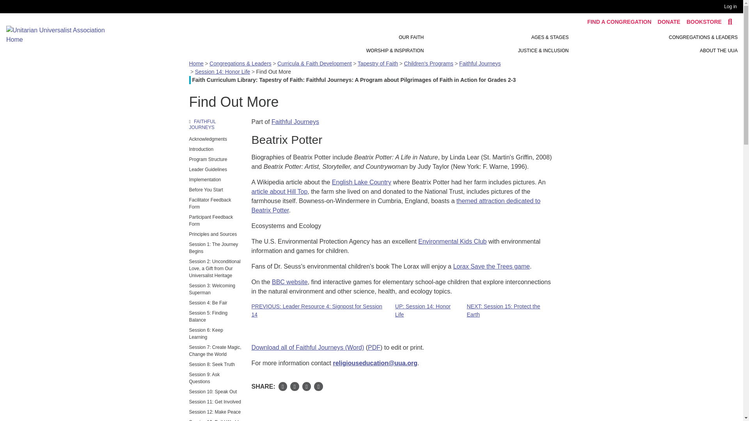  What do you see at coordinates (295, 386) in the screenshot?
I see `Share on Twitter` at bounding box center [295, 386].